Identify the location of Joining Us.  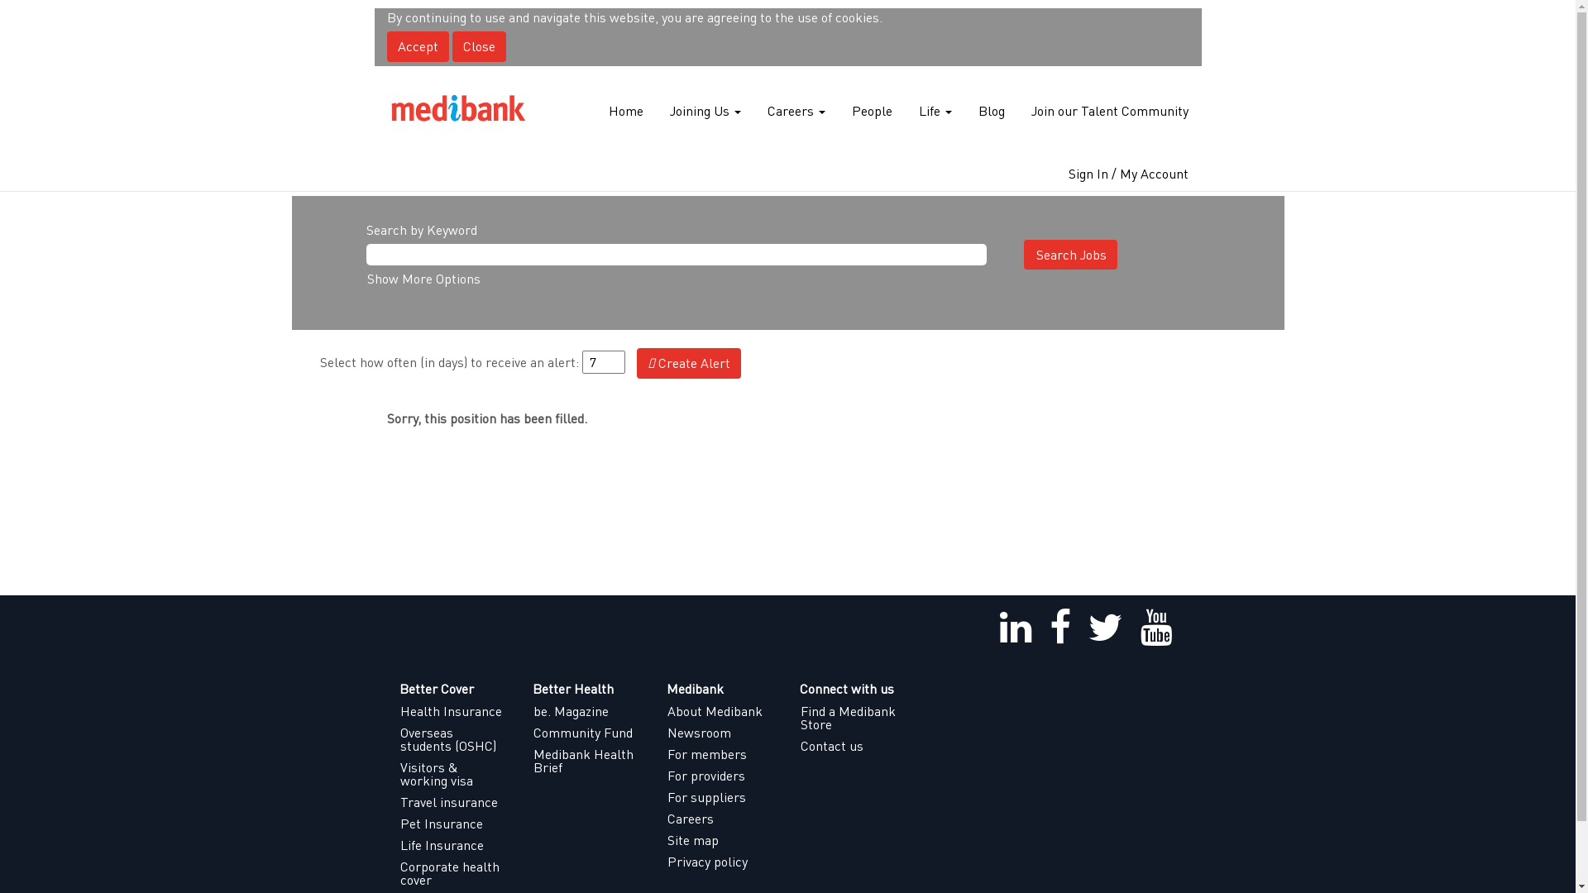
(705, 111).